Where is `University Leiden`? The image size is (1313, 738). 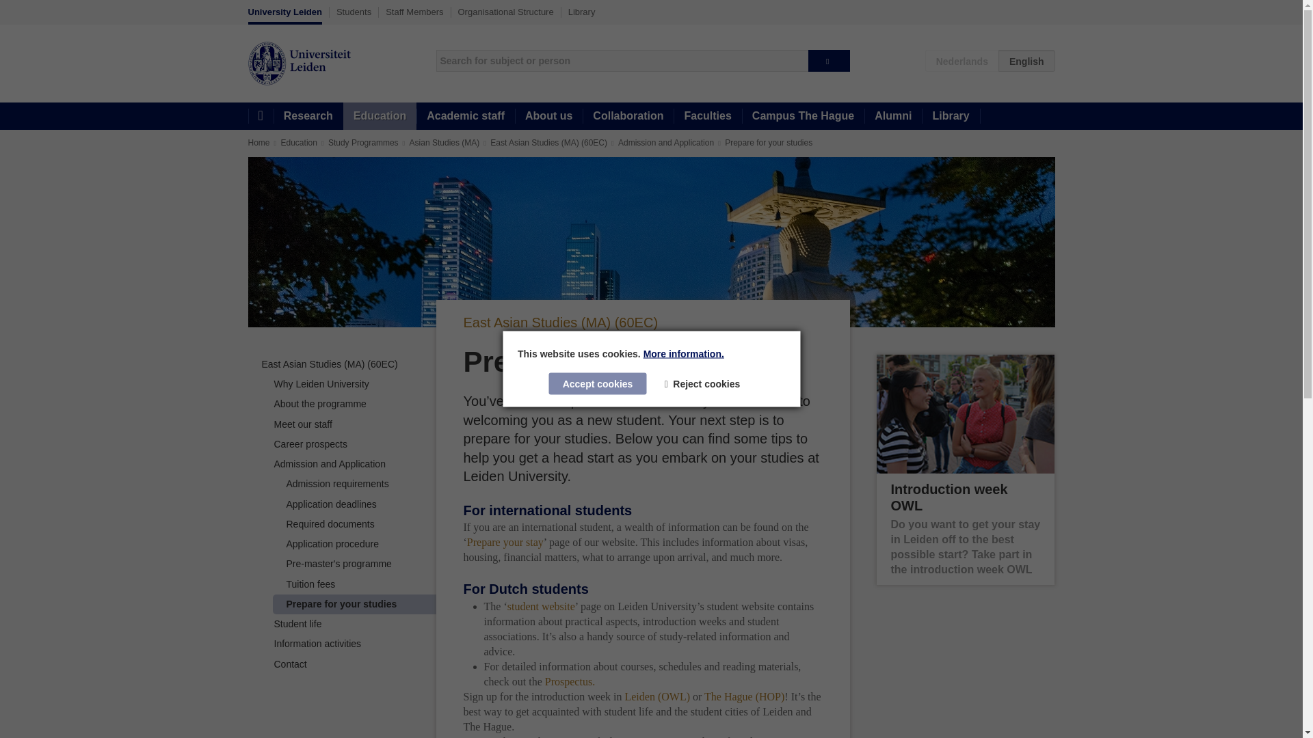
University Leiden is located at coordinates (284, 15).